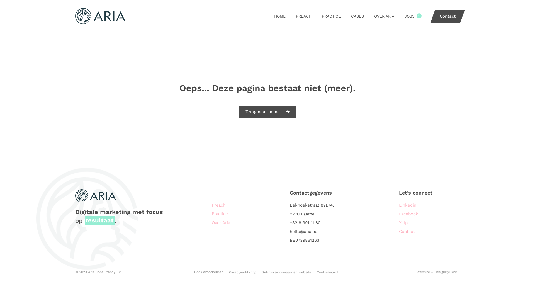  I want to click on Privacyverklaring, so click(242, 272).